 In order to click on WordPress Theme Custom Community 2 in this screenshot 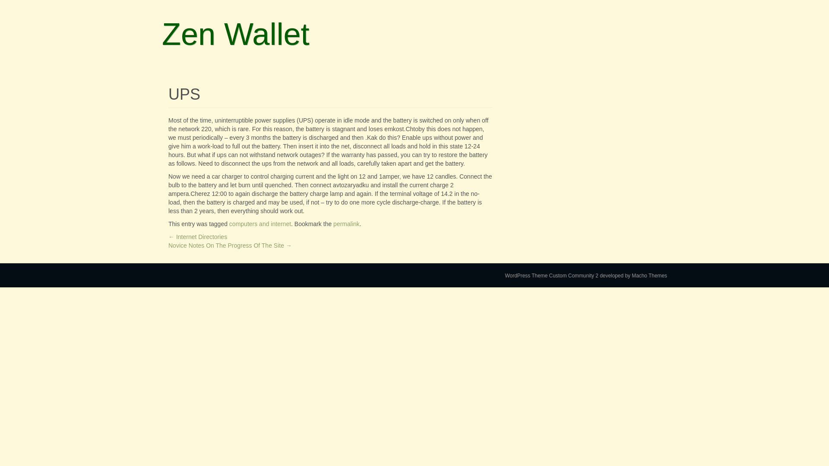, I will do `click(552, 275)`.